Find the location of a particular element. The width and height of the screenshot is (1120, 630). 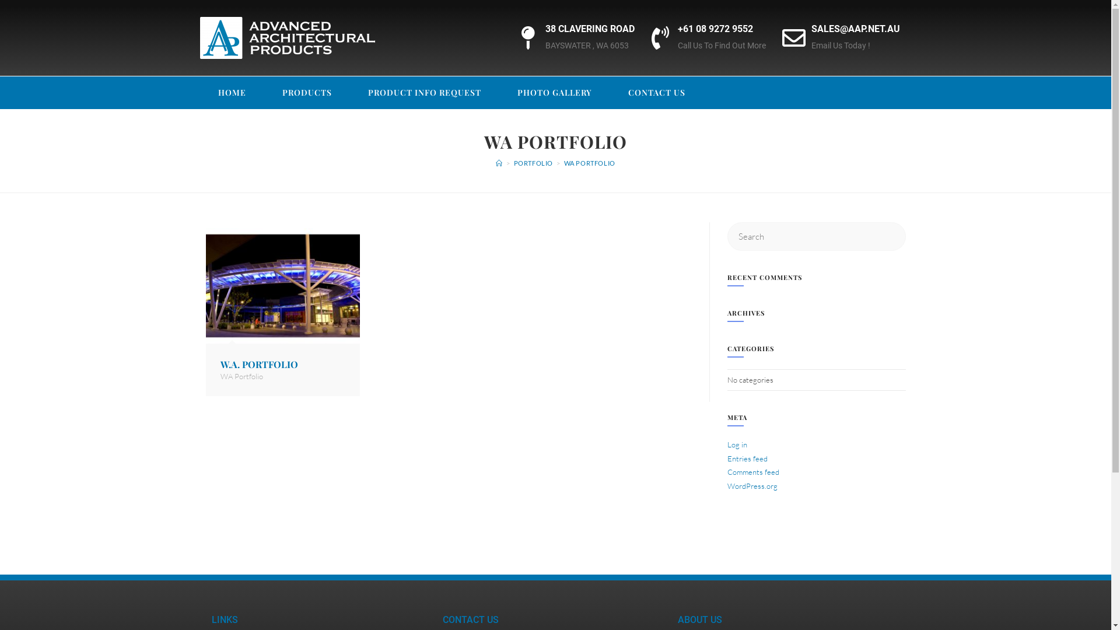

Comments feed is located at coordinates (752, 472).